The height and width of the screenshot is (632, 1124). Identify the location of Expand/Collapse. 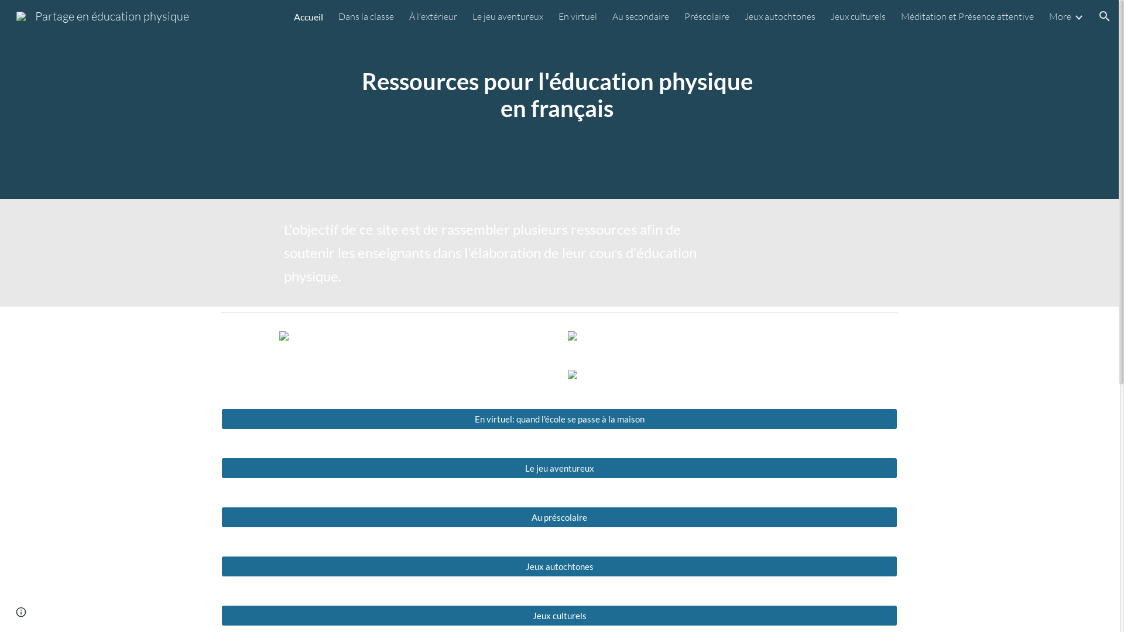
(1078, 16).